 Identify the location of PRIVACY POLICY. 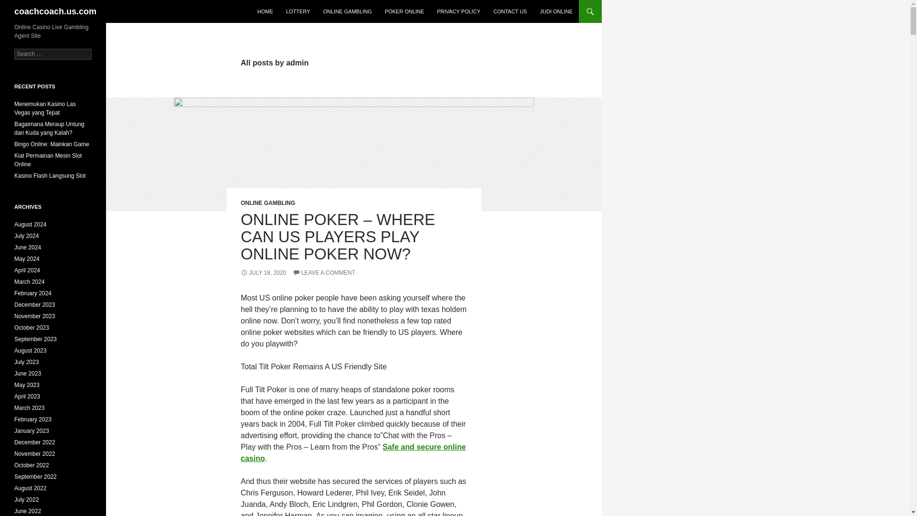
(458, 11).